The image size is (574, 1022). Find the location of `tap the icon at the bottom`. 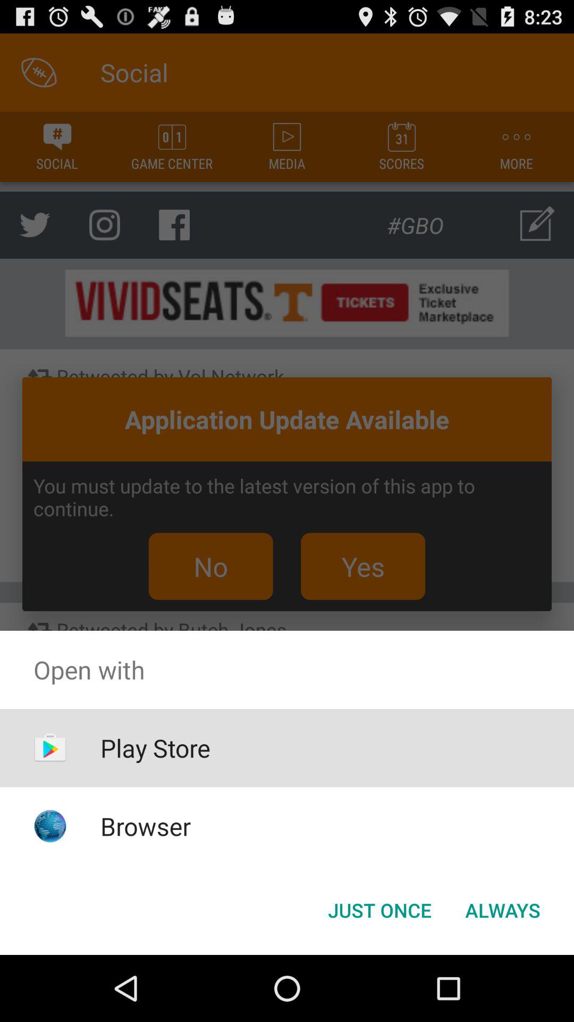

tap the icon at the bottom is located at coordinates (379, 910).